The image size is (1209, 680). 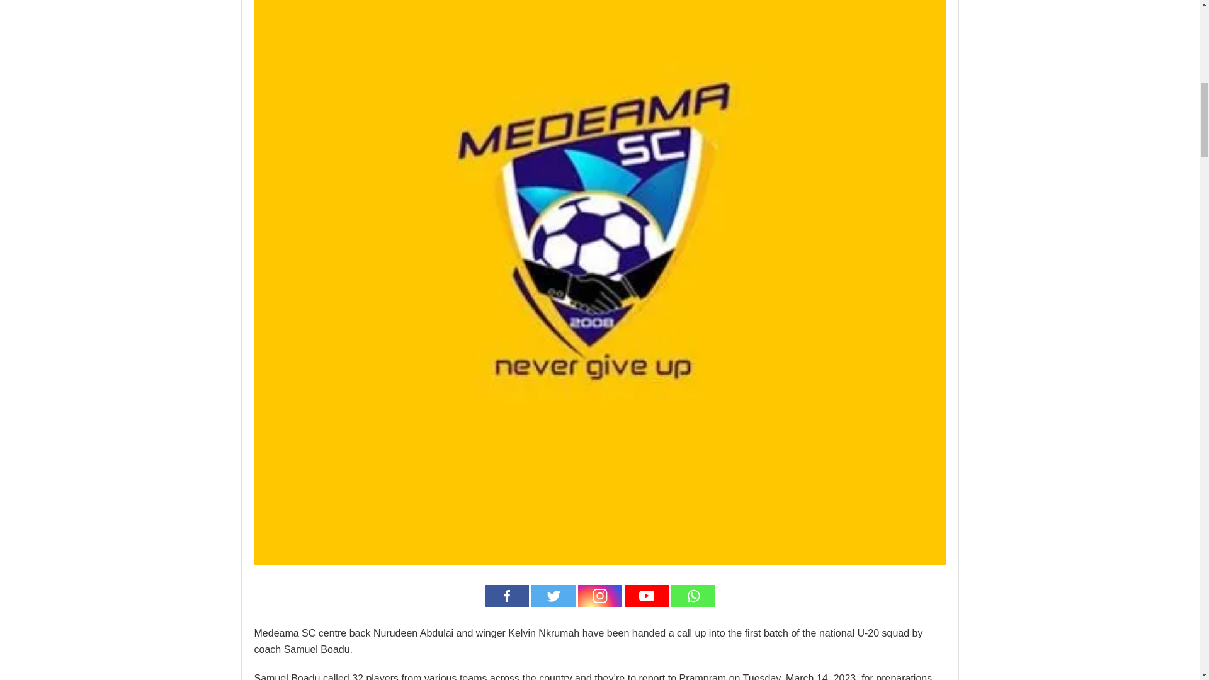 I want to click on Youtube, so click(x=646, y=596).